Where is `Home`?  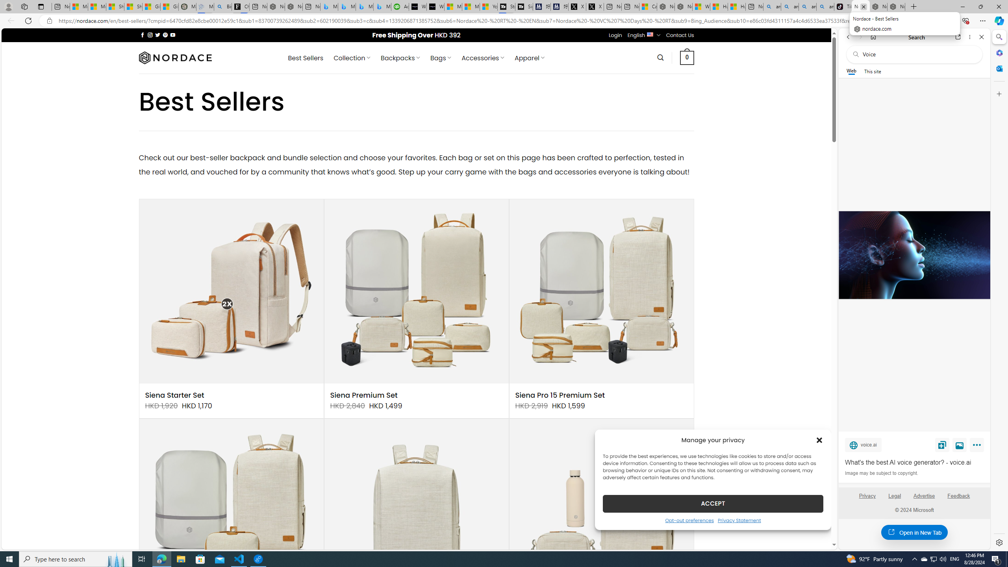 Home is located at coordinates (873, 37).